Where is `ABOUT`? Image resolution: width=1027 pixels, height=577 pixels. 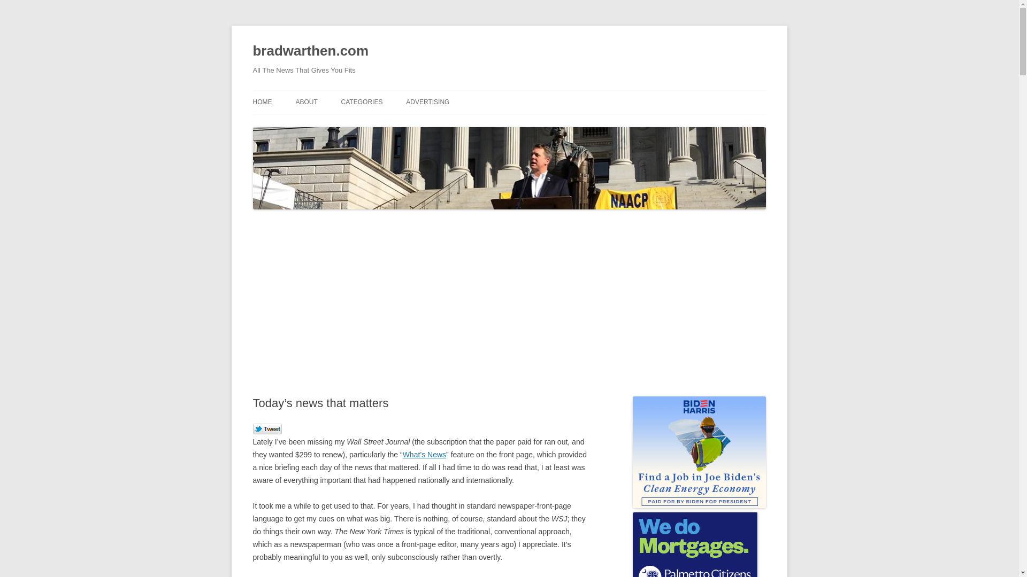 ABOUT is located at coordinates (306, 102).